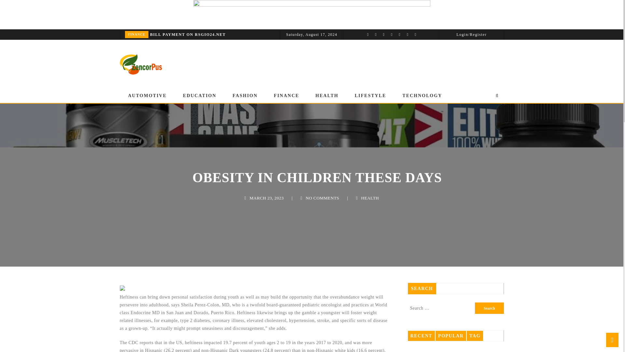 This screenshot has height=352, width=625. Describe the element at coordinates (327, 96) in the screenshot. I see `HEALTH` at that location.